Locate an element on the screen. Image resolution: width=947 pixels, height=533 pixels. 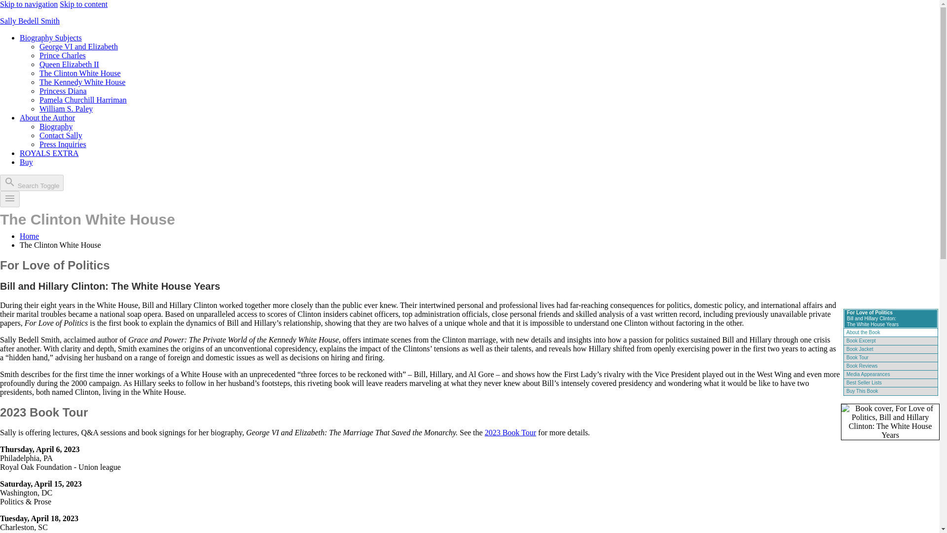
Pamela Churchill Harriman is located at coordinates (83, 100).